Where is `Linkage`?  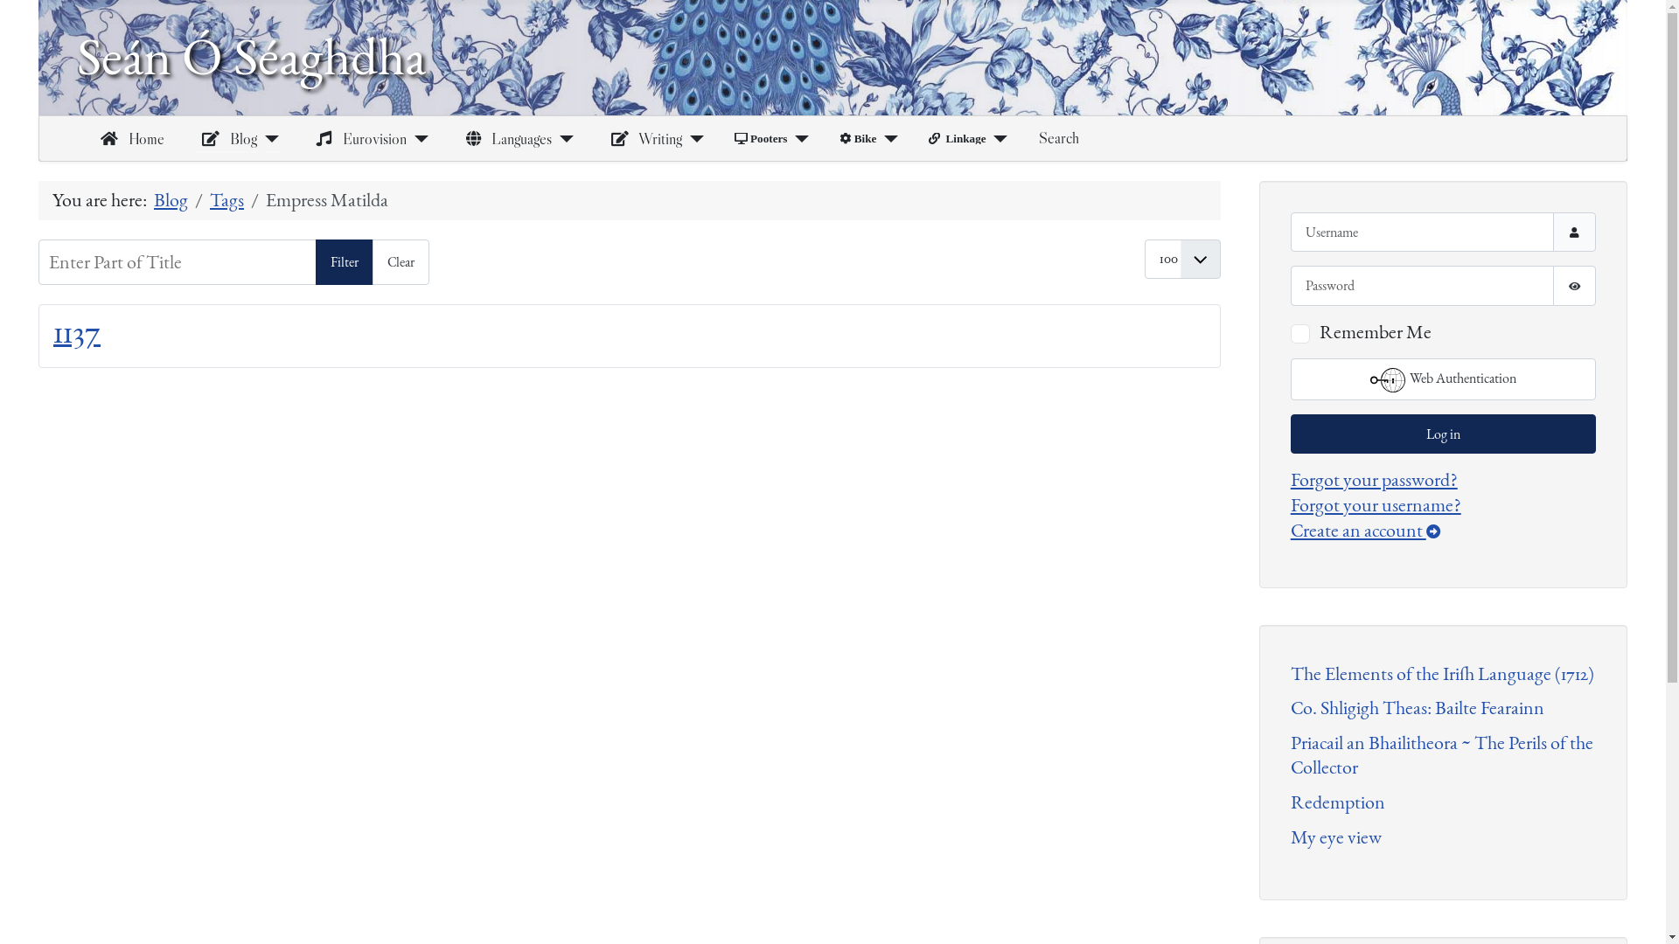 Linkage is located at coordinates (957, 138).